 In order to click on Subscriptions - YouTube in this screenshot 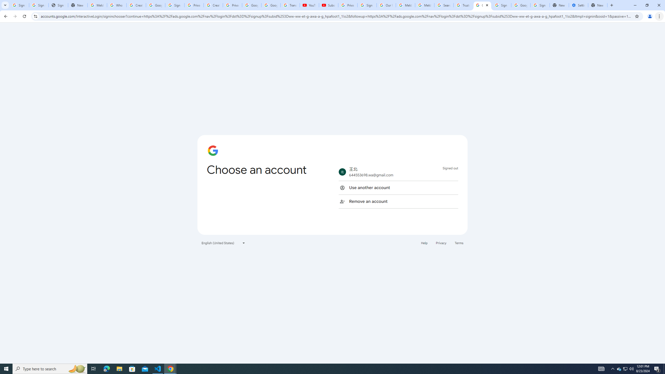, I will do `click(328, 5)`.